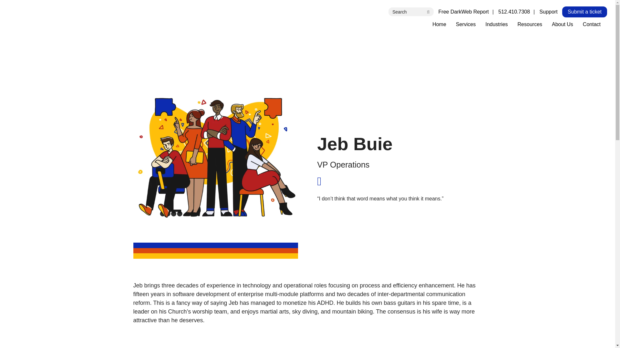 Image resolution: width=620 pixels, height=348 pixels. I want to click on Industries, so click(497, 24).